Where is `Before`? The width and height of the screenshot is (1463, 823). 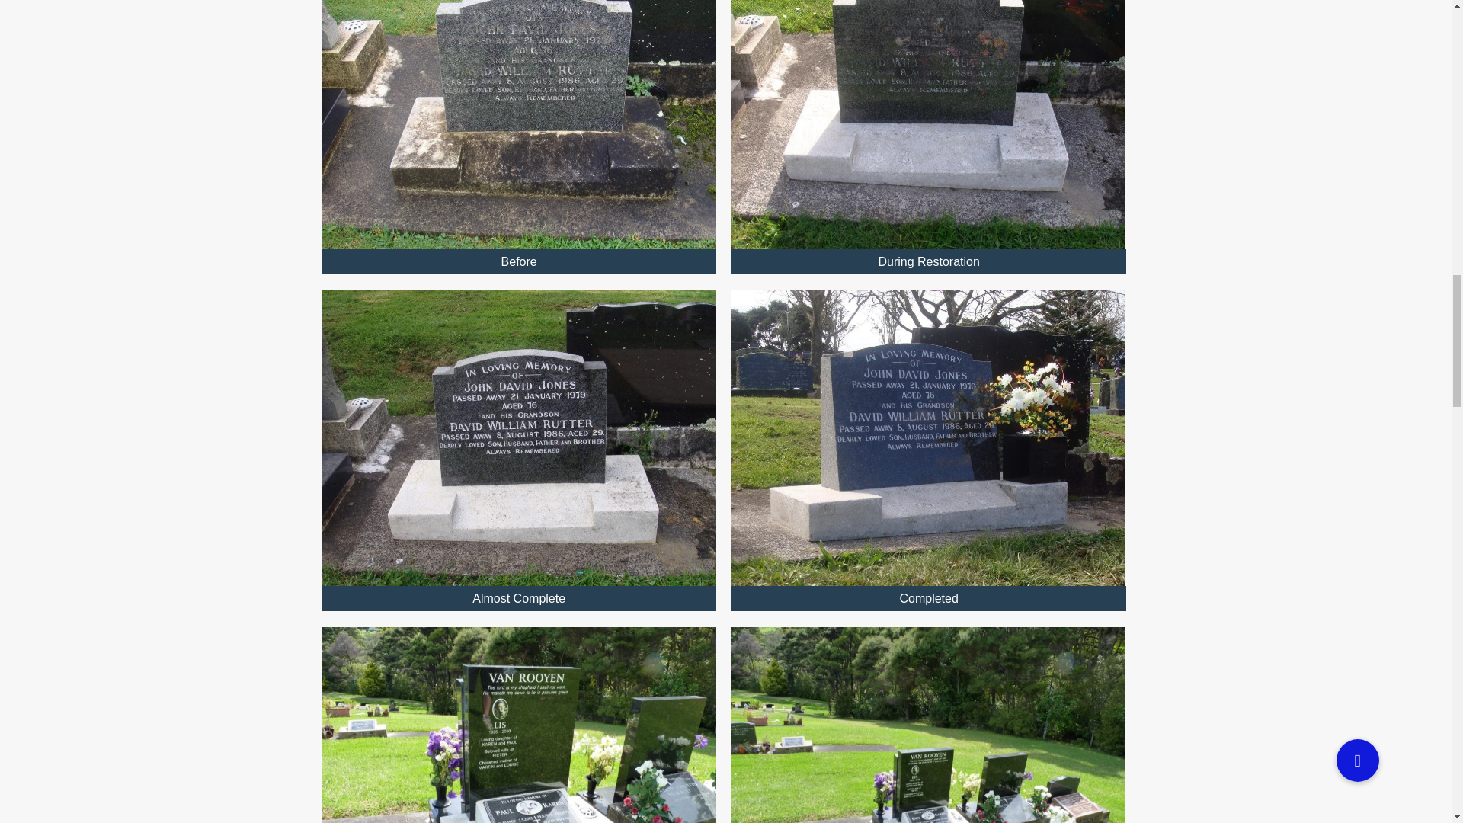 Before is located at coordinates (518, 125).